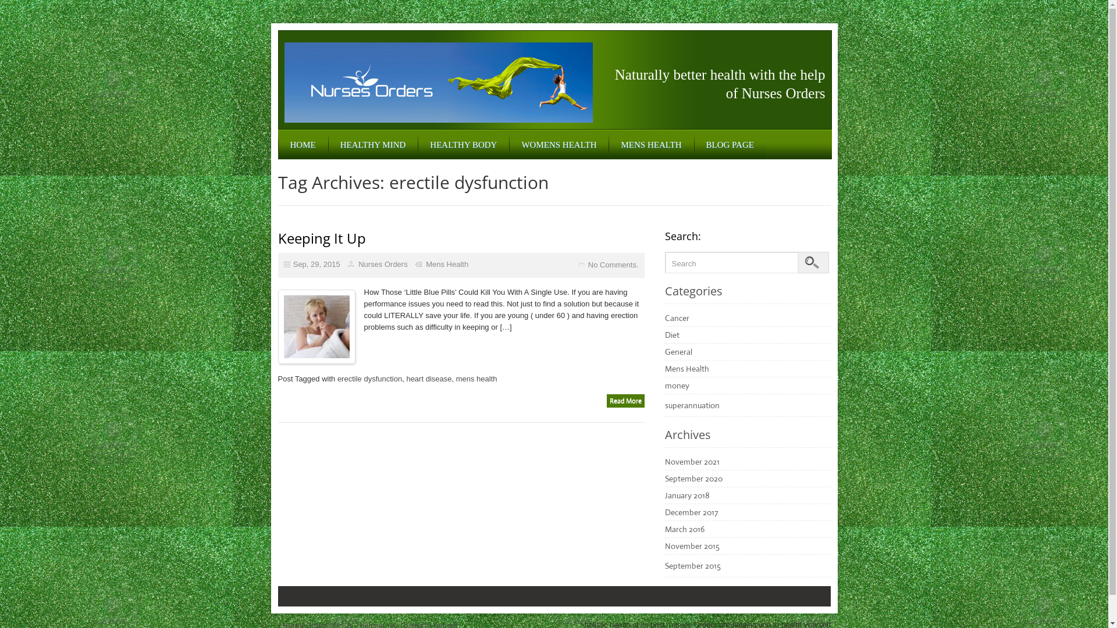 This screenshot has height=628, width=1117. Describe the element at coordinates (447, 264) in the screenshot. I see `Mens Health` at that location.